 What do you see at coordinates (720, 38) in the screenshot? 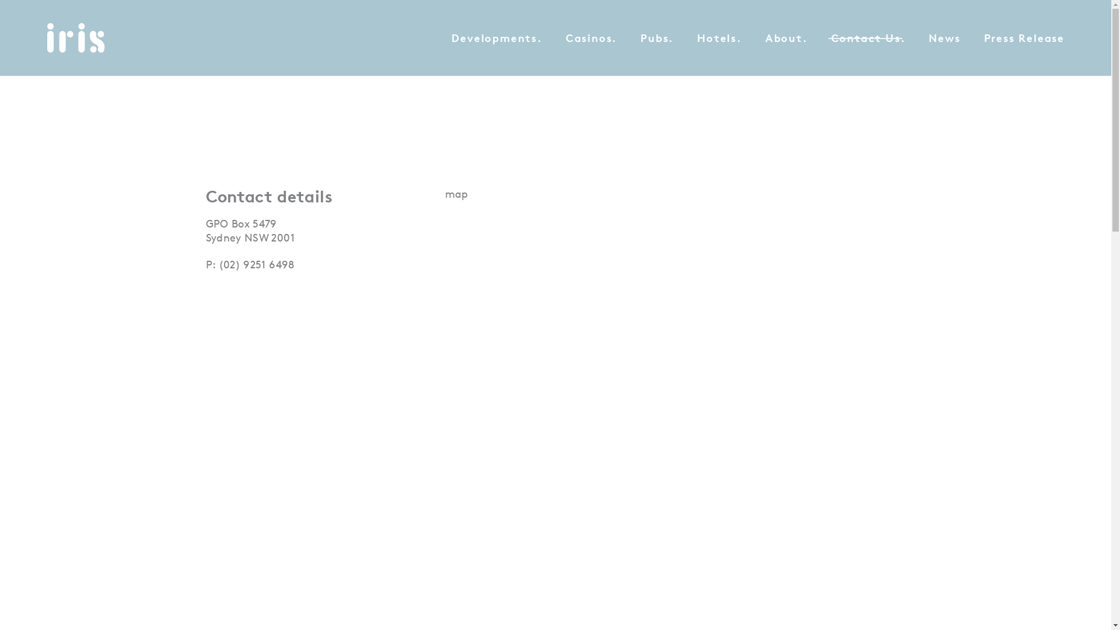
I see `Hotels.` at bounding box center [720, 38].